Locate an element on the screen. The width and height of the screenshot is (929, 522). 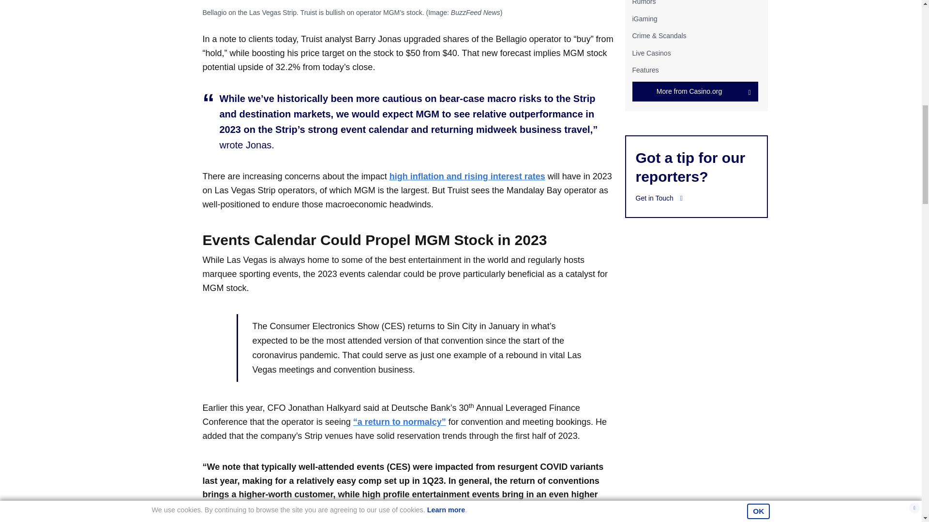
iGaming is located at coordinates (644, 19).